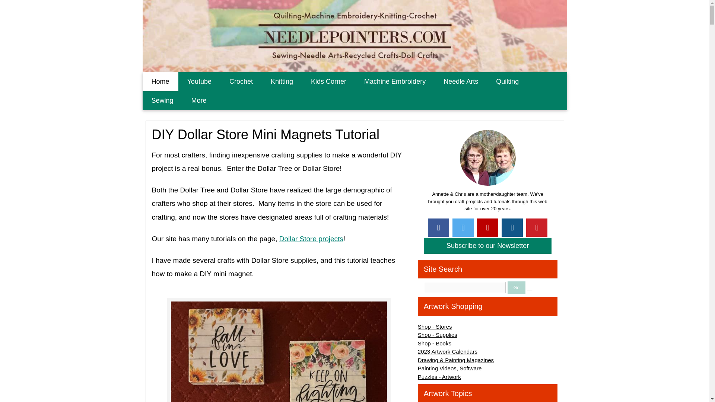 This screenshot has width=715, height=402. What do you see at coordinates (241, 82) in the screenshot?
I see `Crochet` at bounding box center [241, 82].